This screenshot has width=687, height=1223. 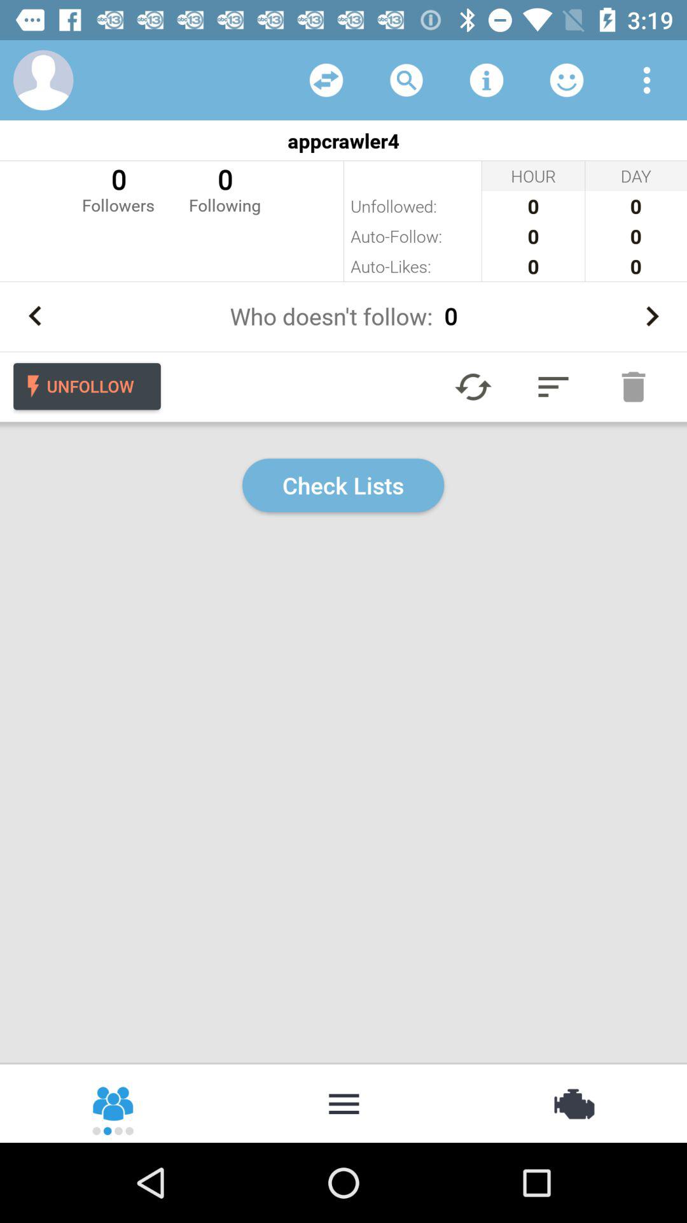 I want to click on choose icon above the appcrawler4 item, so click(x=43, y=80).